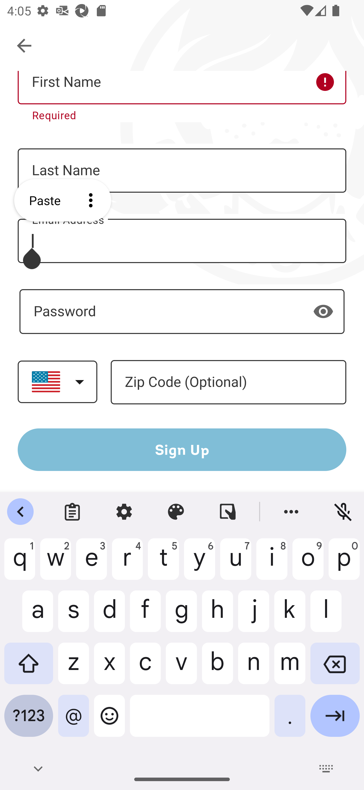 This screenshot has width=364, height=790. I want to click on Show password, so click(323, 311).